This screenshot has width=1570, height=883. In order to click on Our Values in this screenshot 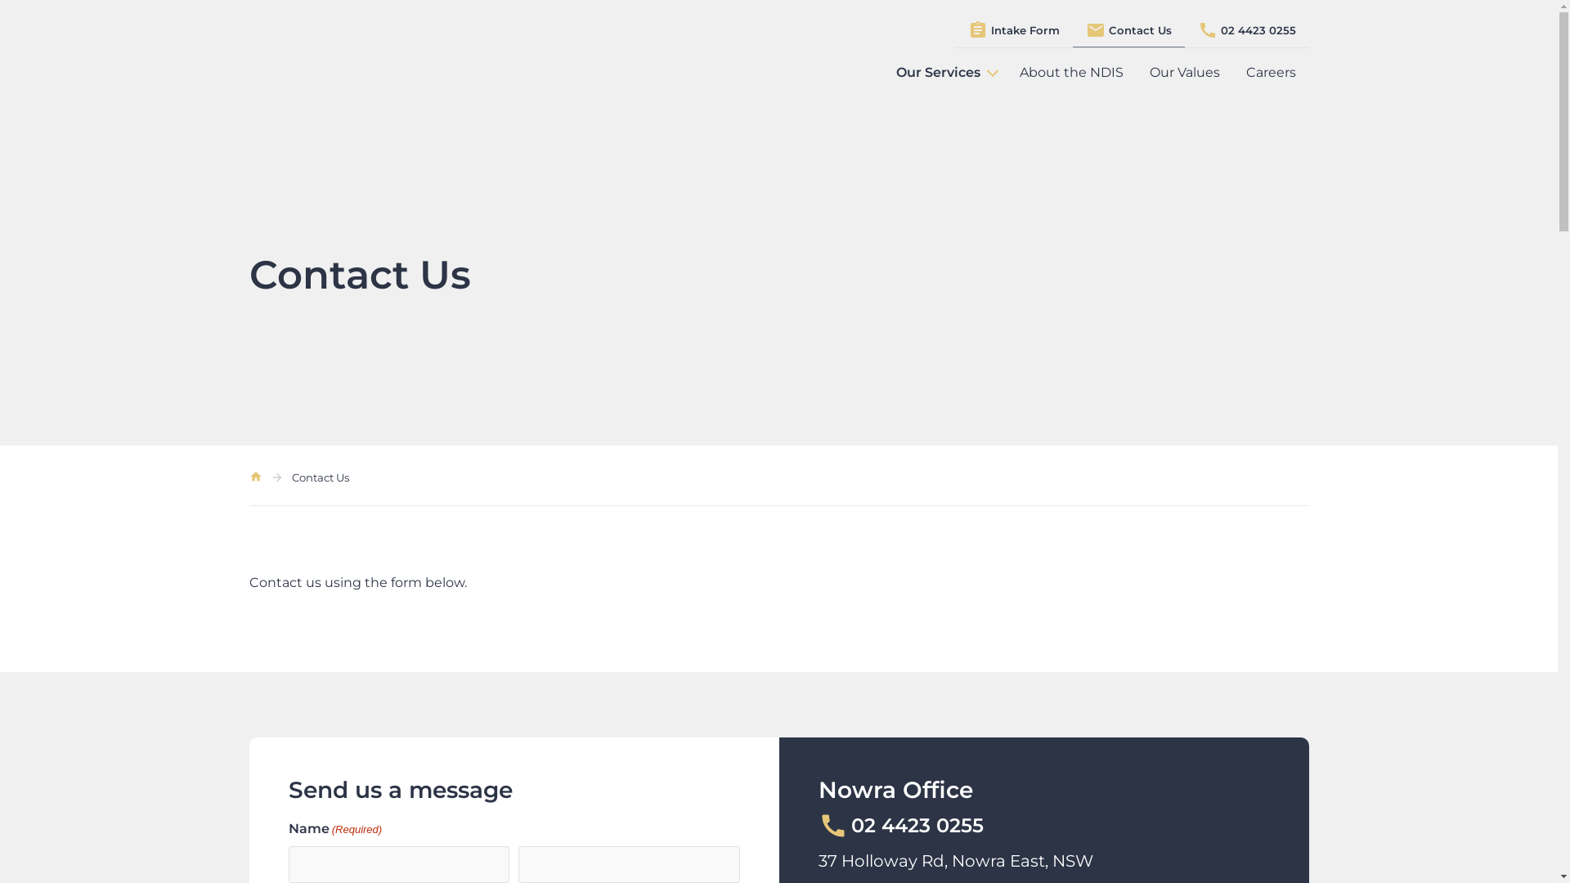, I will do `click(1185, 73)`.